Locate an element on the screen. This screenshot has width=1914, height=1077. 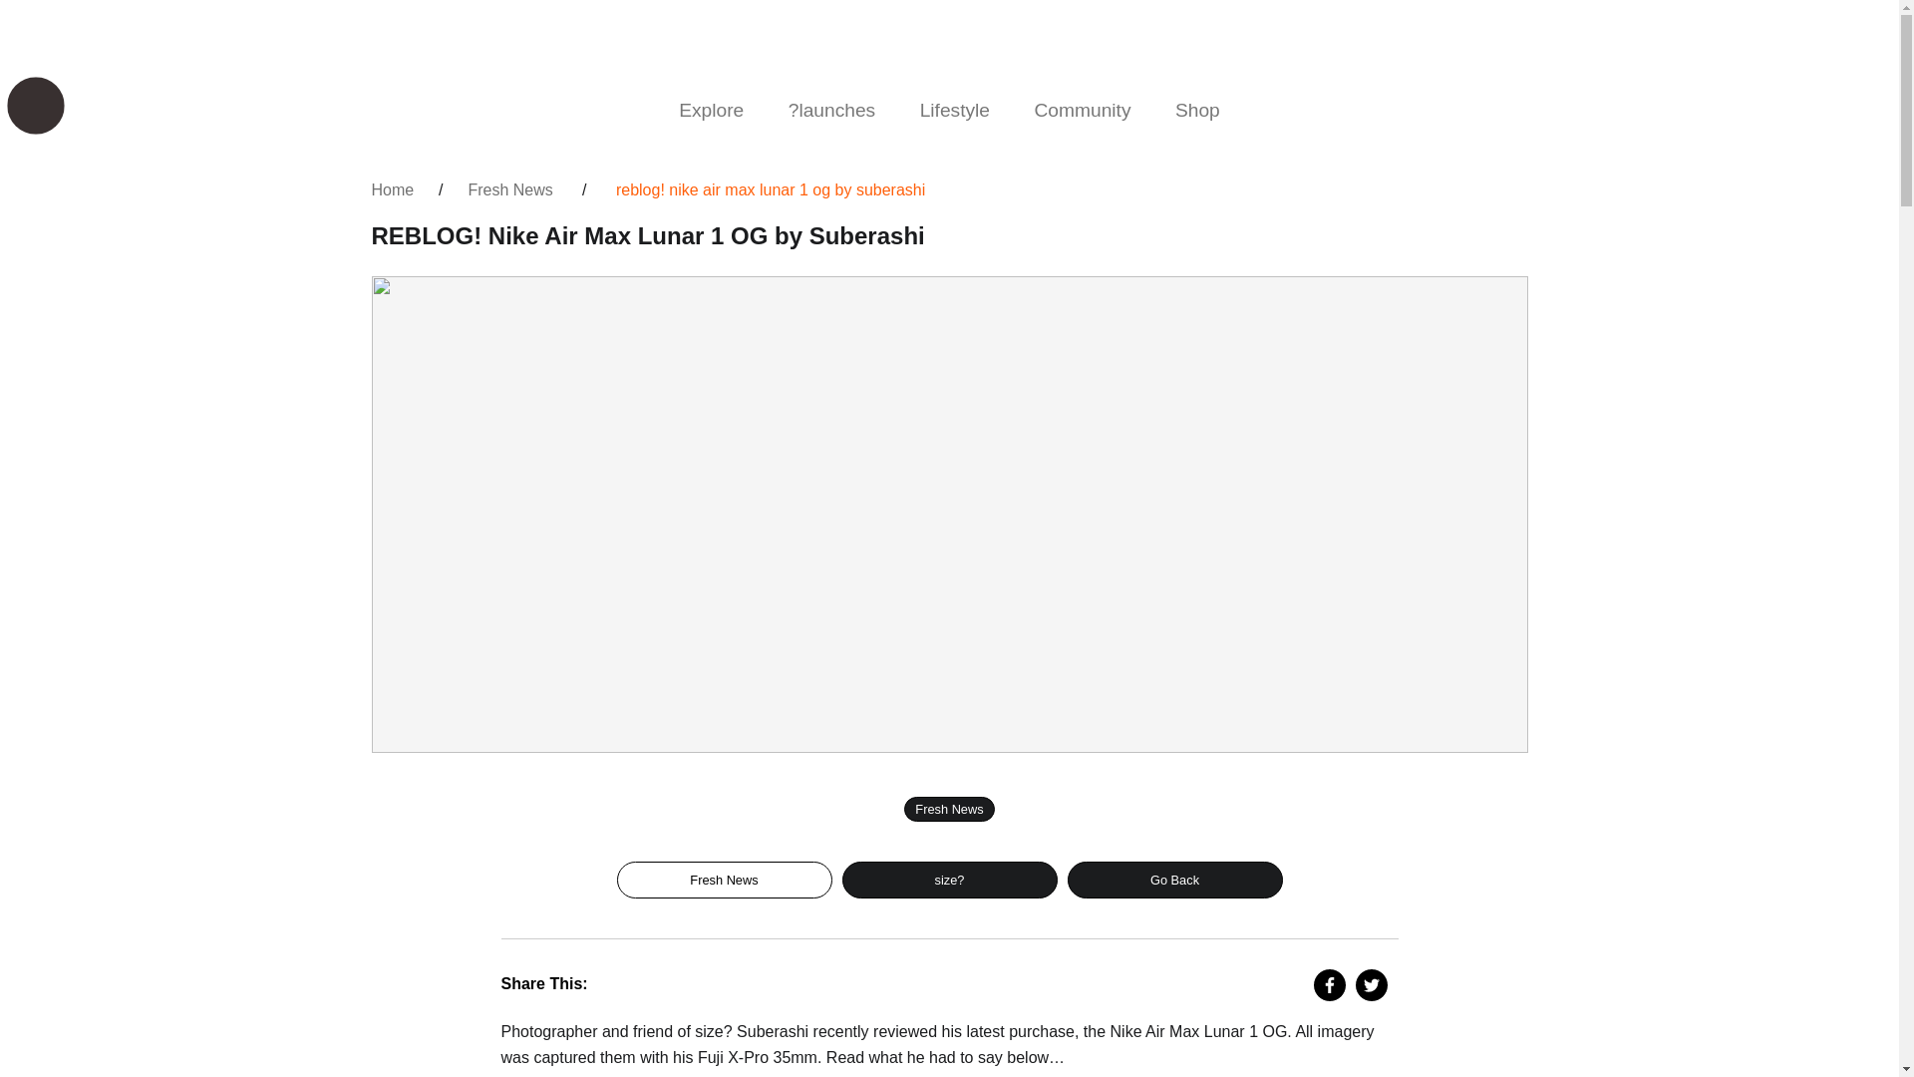
Explore is located at coordinates (711, 110).